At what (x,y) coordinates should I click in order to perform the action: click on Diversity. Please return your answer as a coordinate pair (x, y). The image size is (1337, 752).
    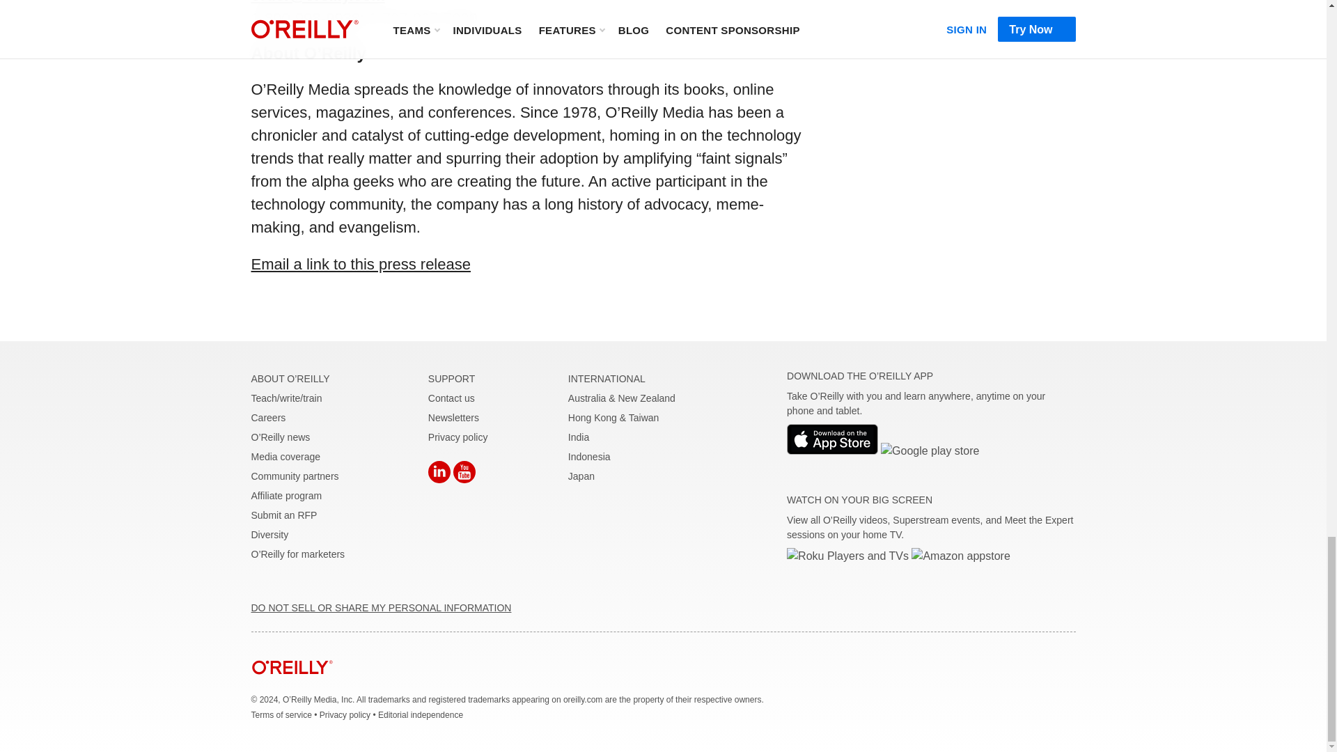
    Looking at the image, I should click on (269, 535).